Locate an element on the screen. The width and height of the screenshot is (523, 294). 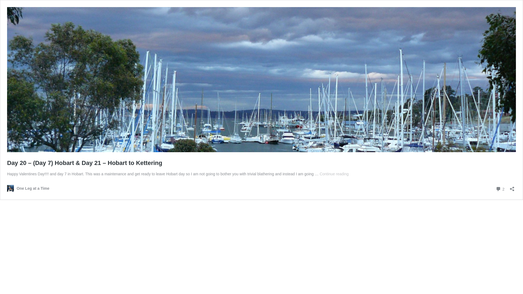
2
Comments is located at coordinates (500, 189).